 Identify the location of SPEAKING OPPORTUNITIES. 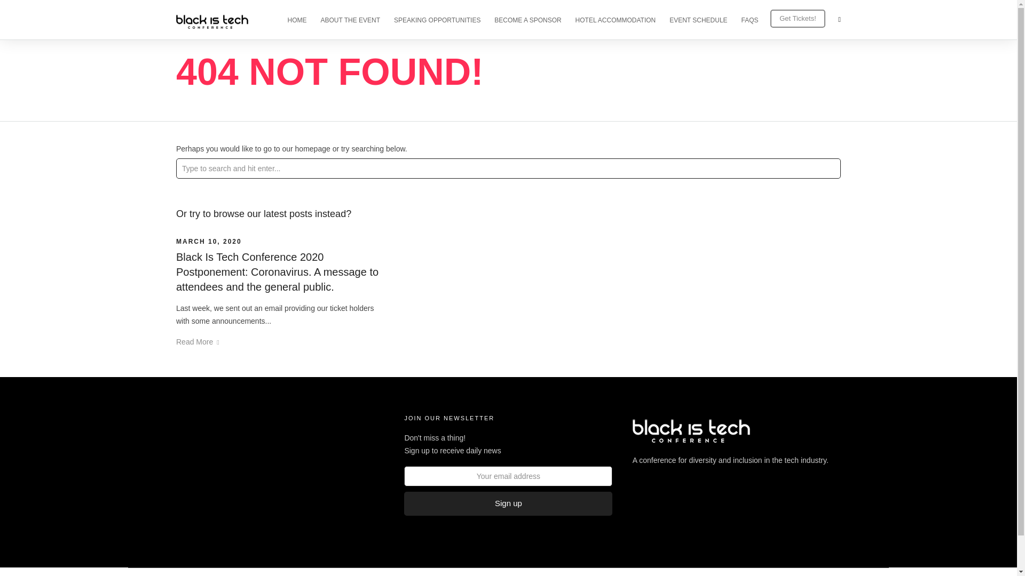
(441, 19).